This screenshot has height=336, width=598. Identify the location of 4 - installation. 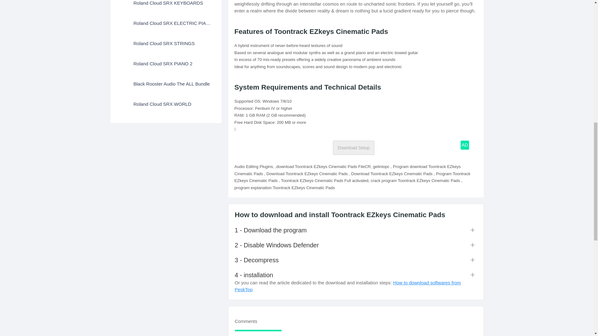
(356, 275).